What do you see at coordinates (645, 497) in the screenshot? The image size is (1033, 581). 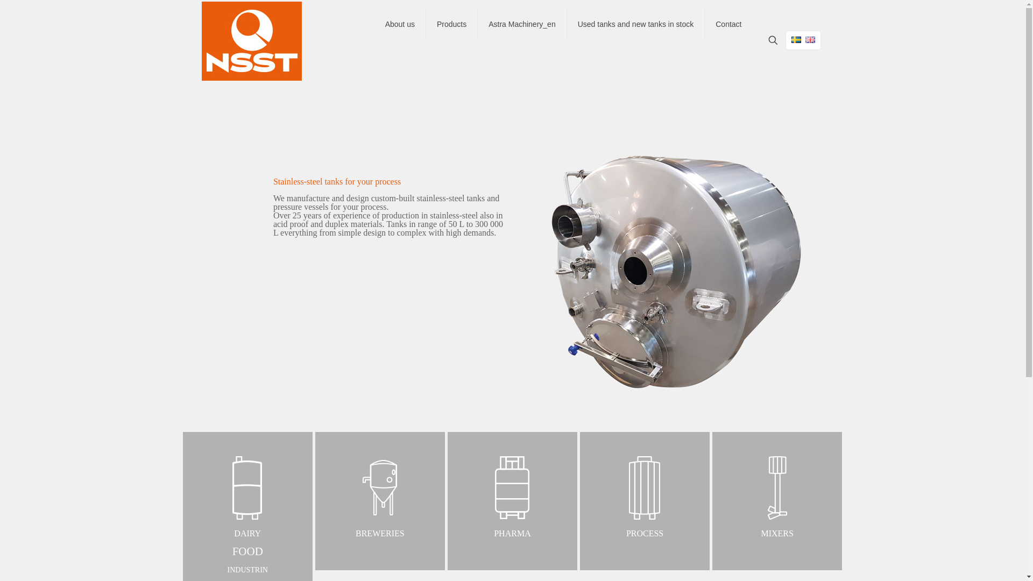 I see `PROCESS` at bounding box center [645, 497].